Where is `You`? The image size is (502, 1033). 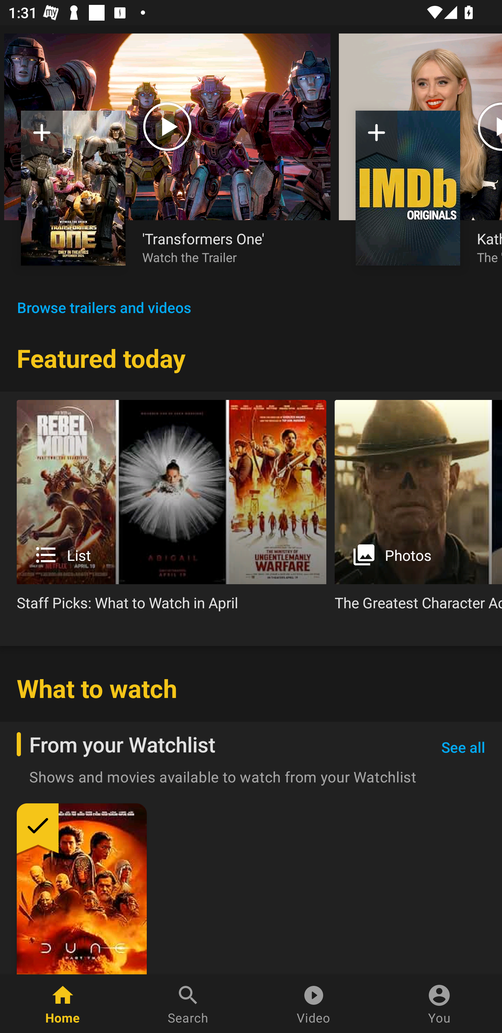 You is located at coordinates (439, 1004).